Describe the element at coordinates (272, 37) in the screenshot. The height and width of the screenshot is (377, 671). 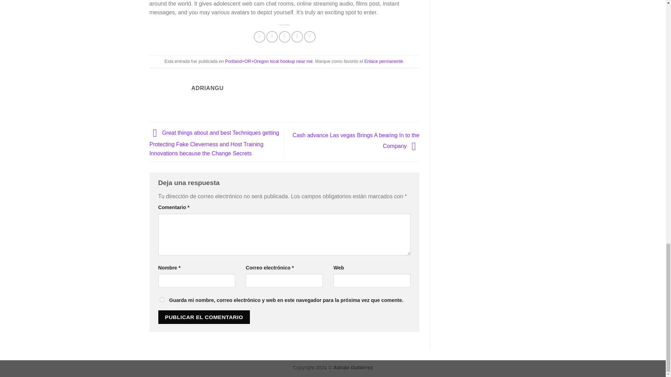
I see `Compartir en Twitter` at that location.